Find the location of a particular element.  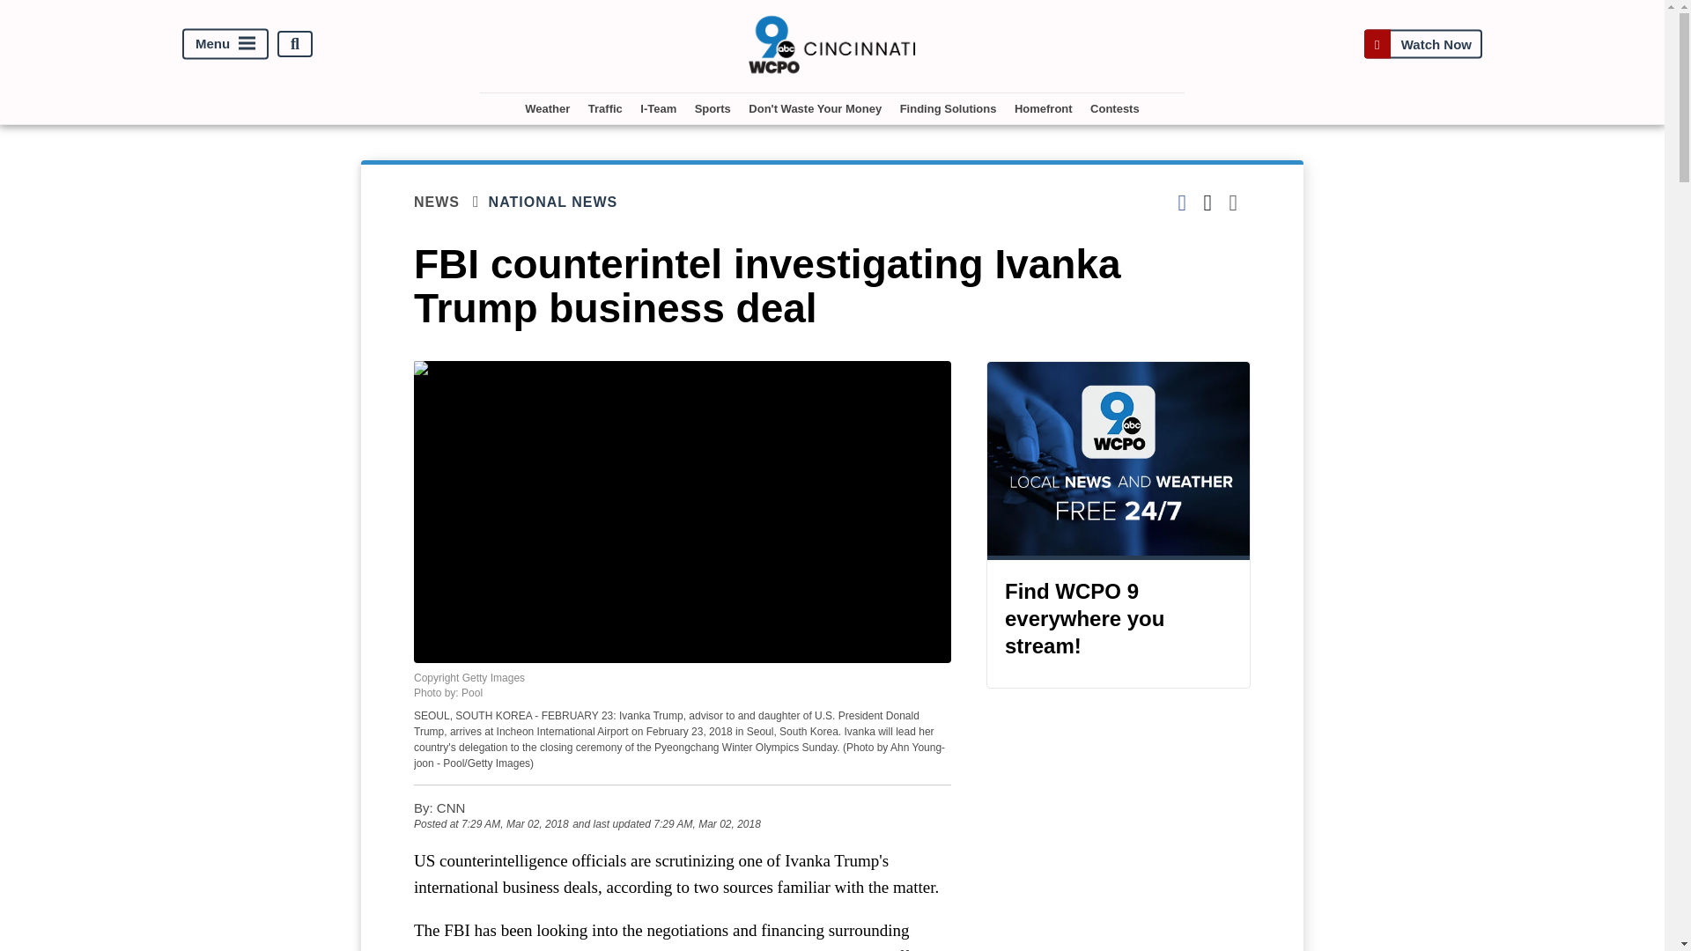

Watch Now is located at coordinates (1422, 44).